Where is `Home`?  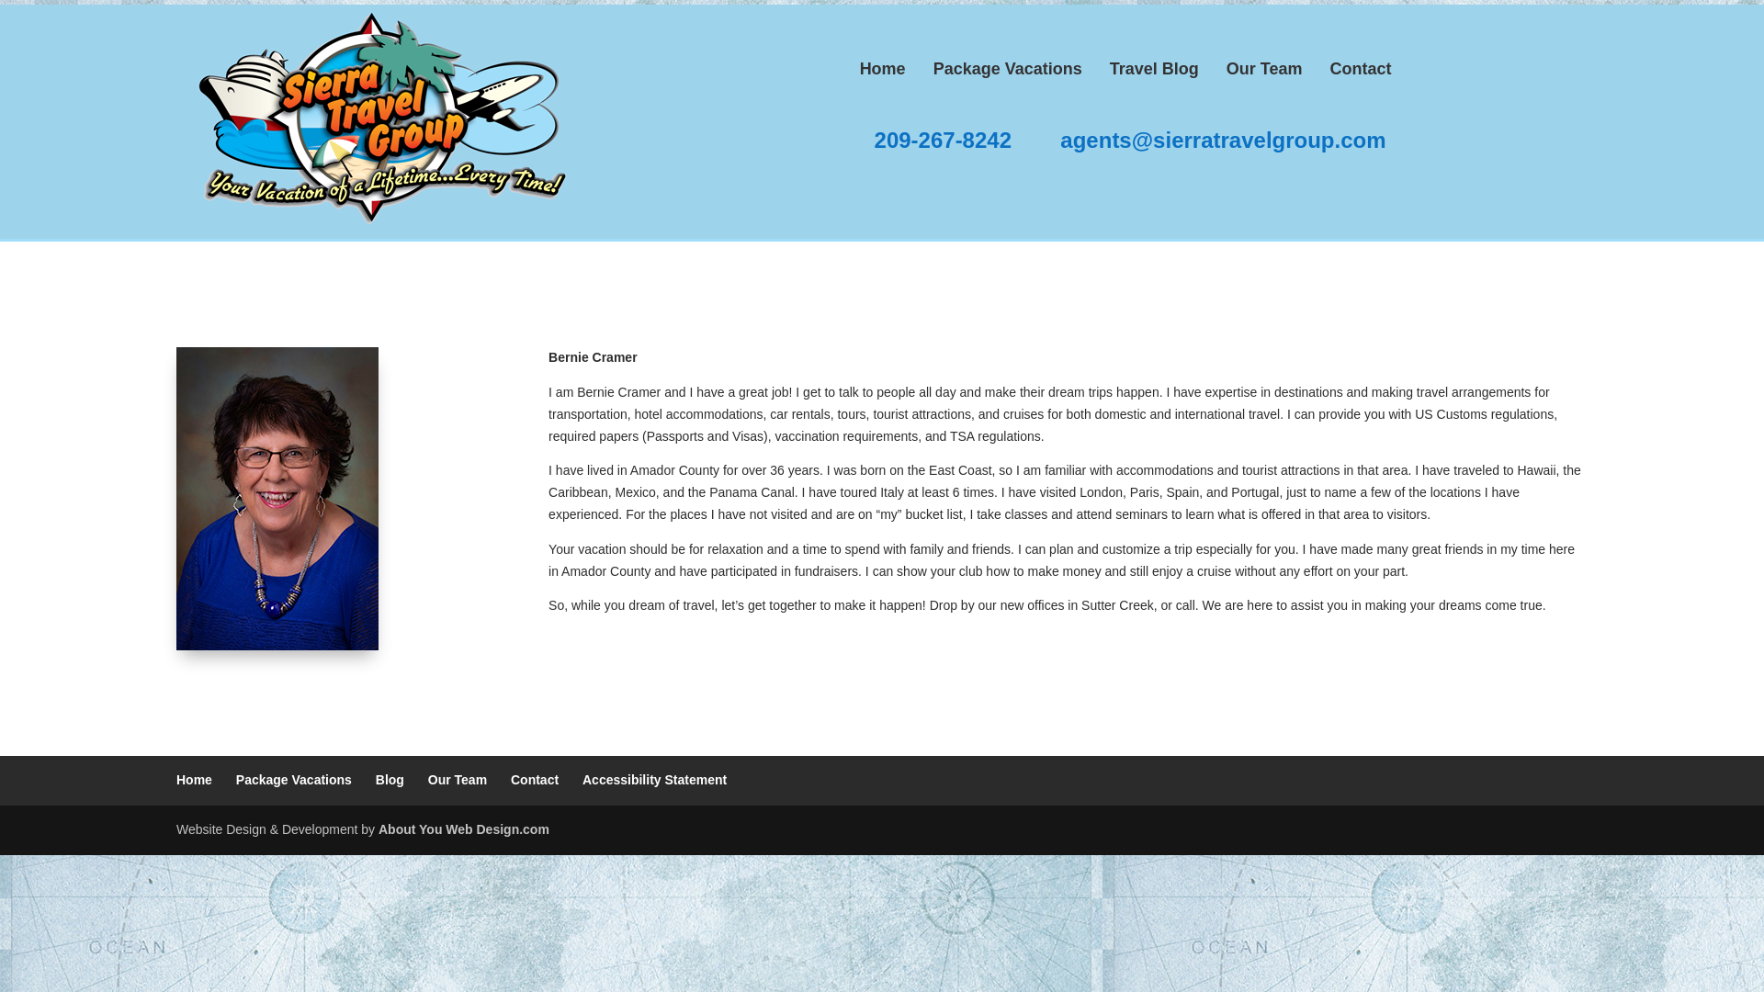 Home is located at coordinates (194, 780).